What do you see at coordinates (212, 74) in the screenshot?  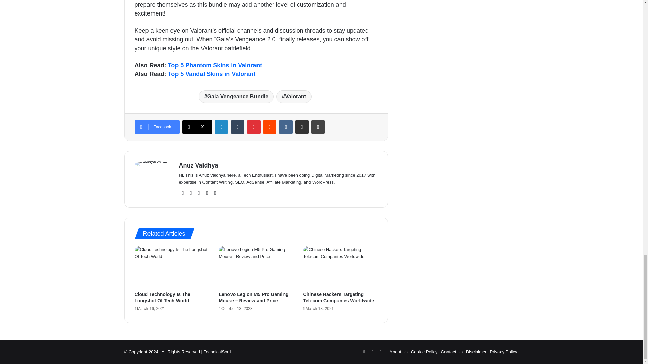 I see `Top 5 Vandal Skins in Valorant` at bounding box center [212, 74].